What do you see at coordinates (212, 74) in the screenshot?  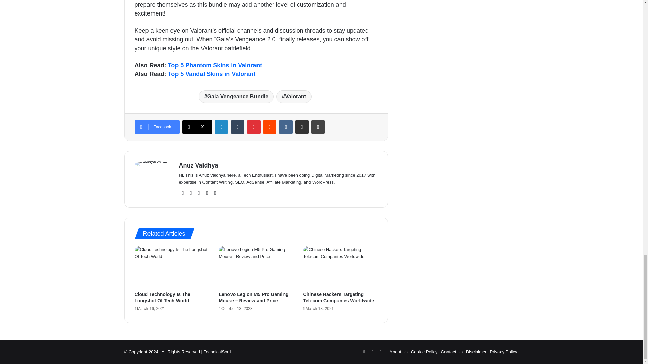 I see `Top 5 Vandal Skins in Valorant` at bounding box center [212, 74].